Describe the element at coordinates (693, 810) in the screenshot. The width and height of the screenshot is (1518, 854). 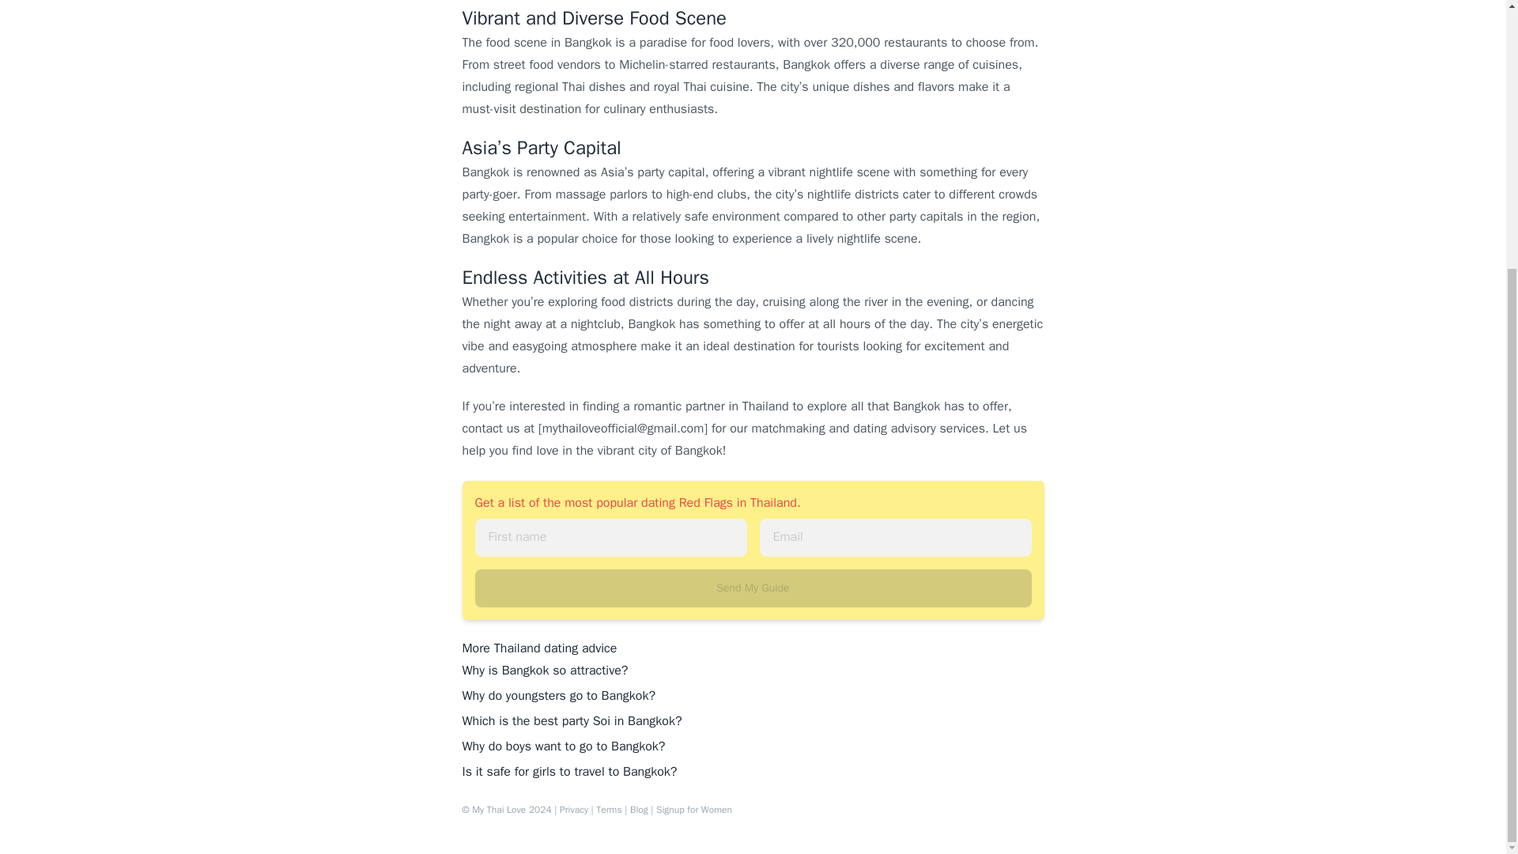
I see `Signup for Women` at that location.